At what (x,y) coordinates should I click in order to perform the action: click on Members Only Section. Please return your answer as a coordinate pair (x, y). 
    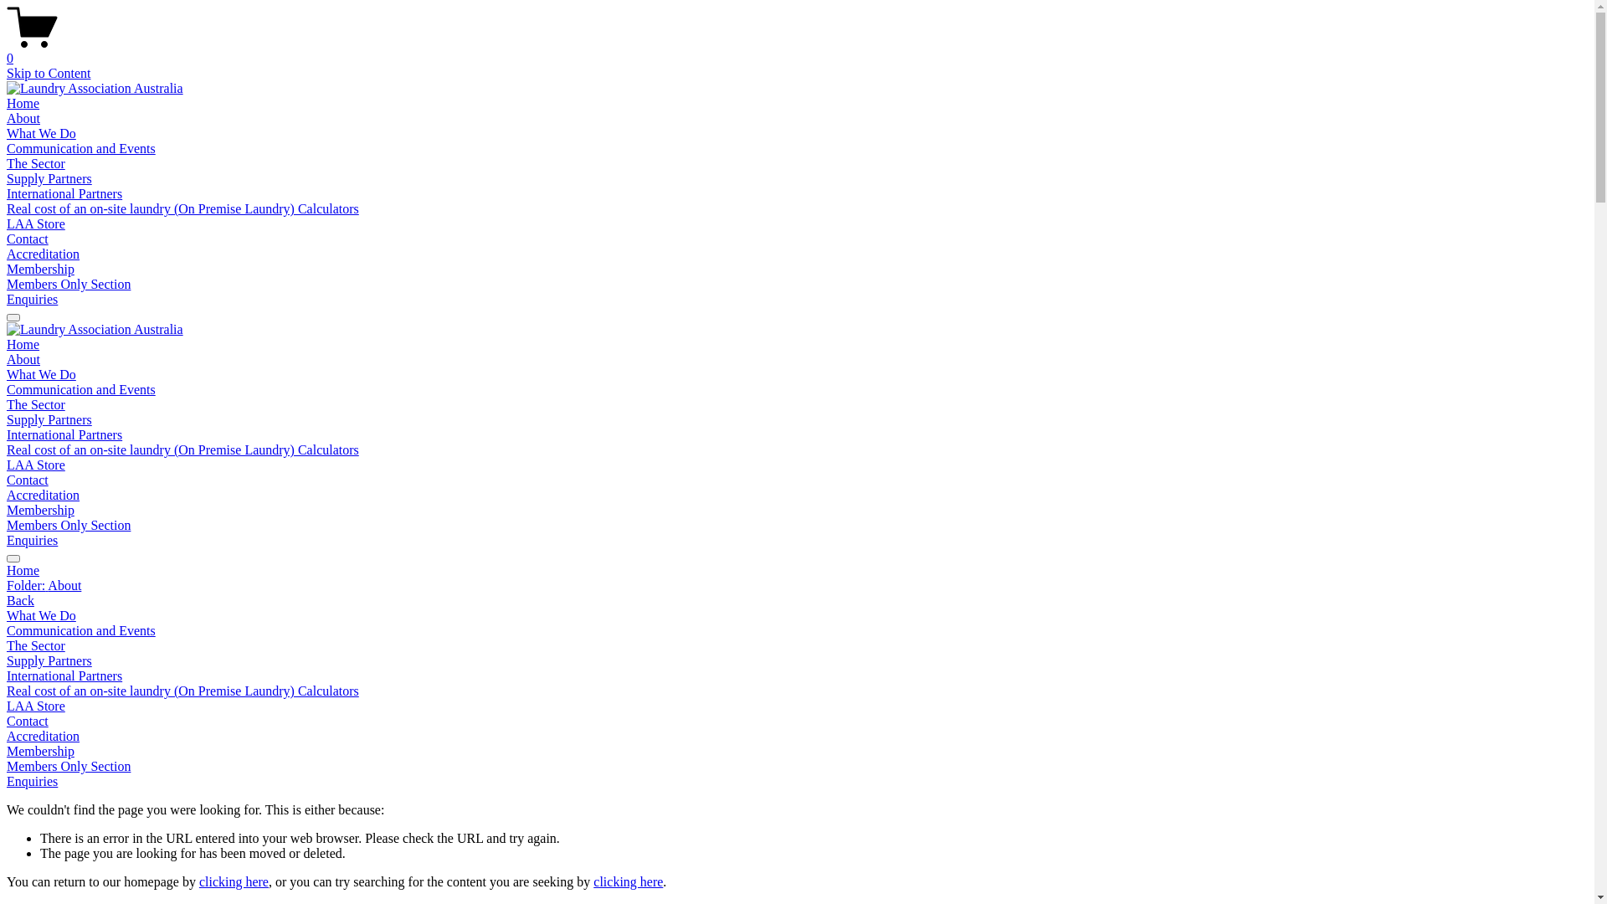
    Looking at the image, I should click on (69, 285).